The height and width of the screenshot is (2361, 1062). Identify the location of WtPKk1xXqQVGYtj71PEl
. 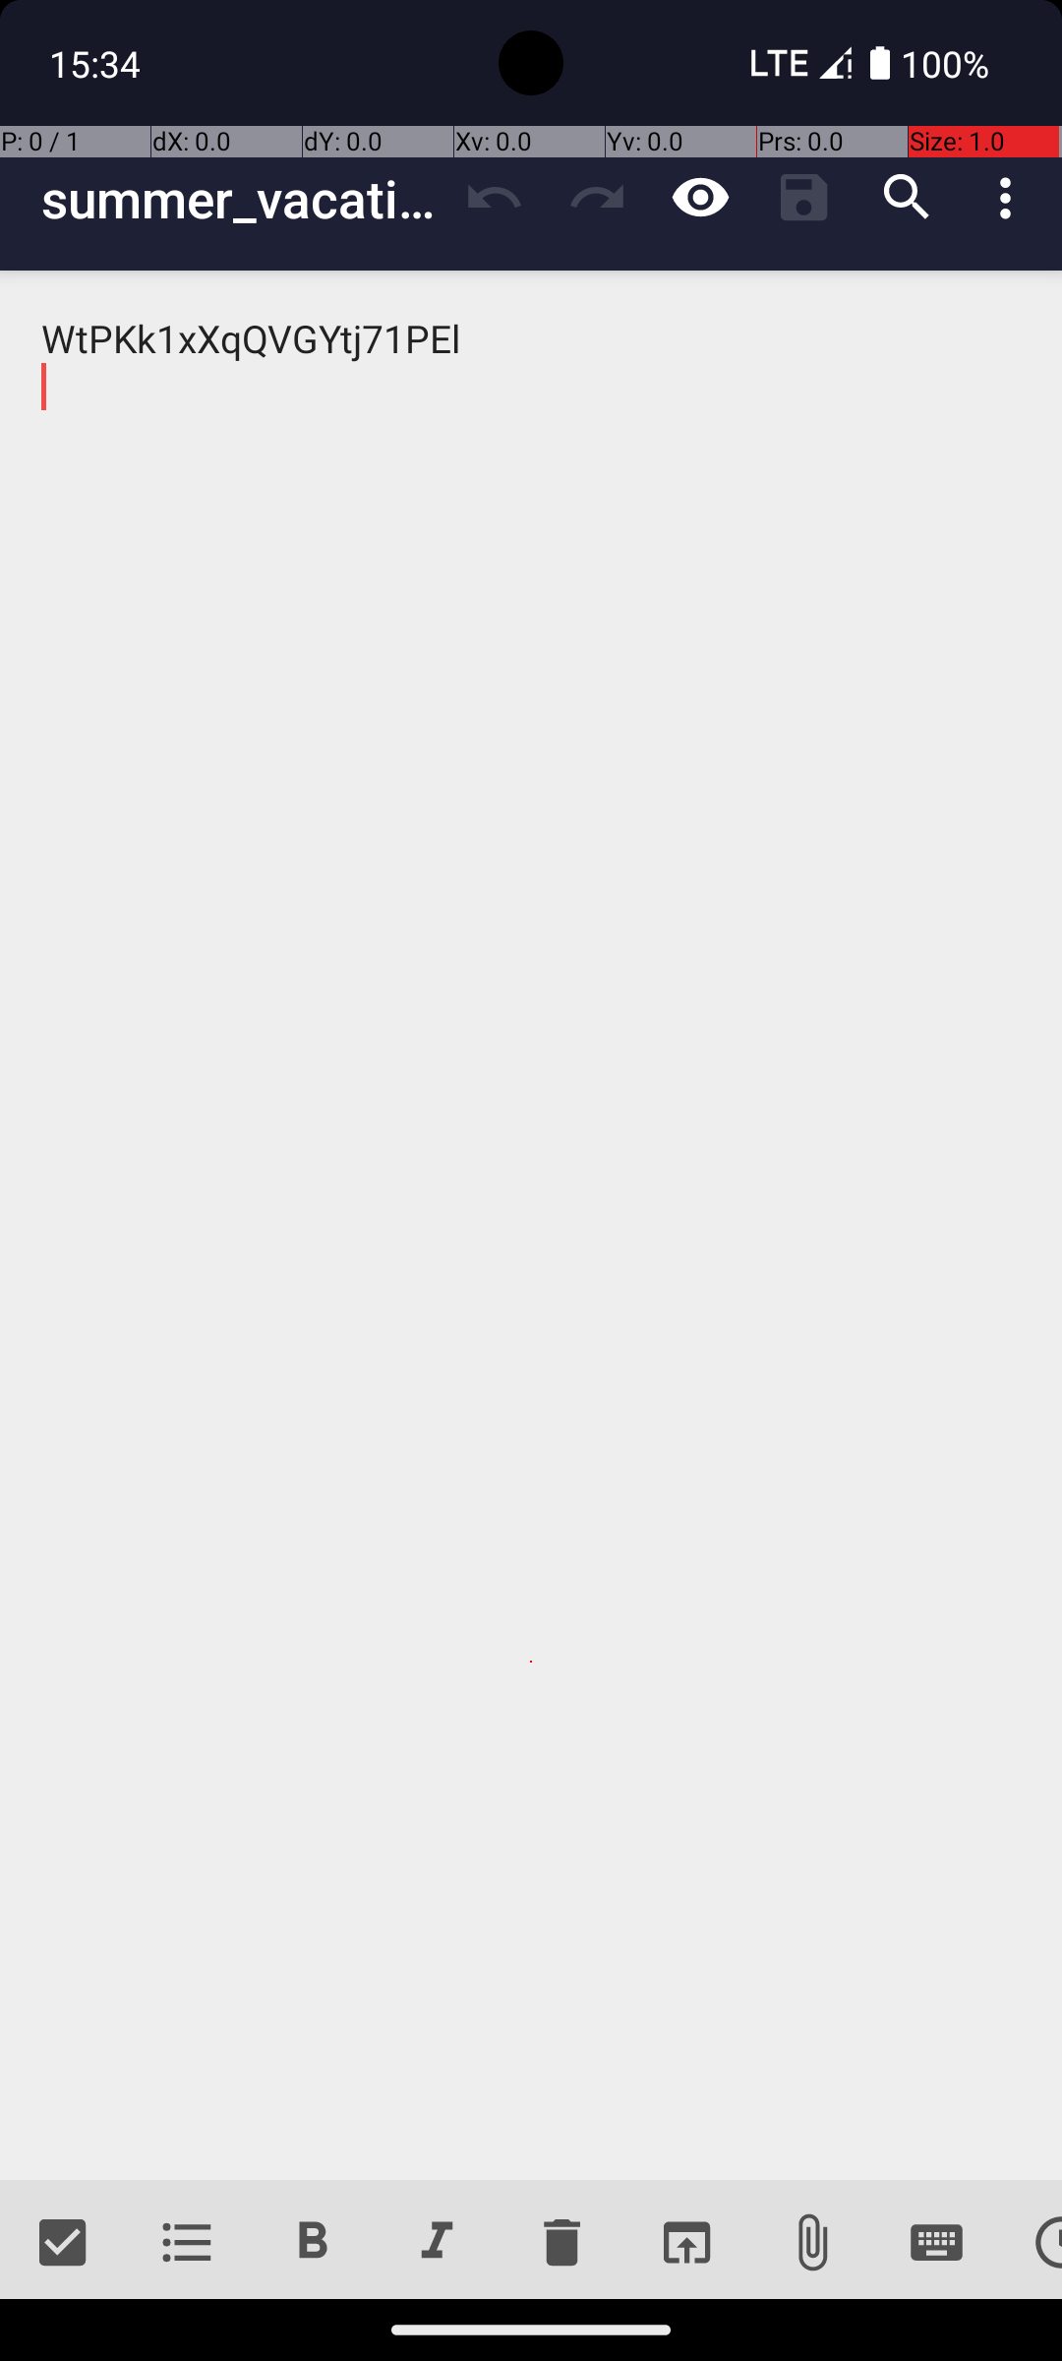
(531, 1226).